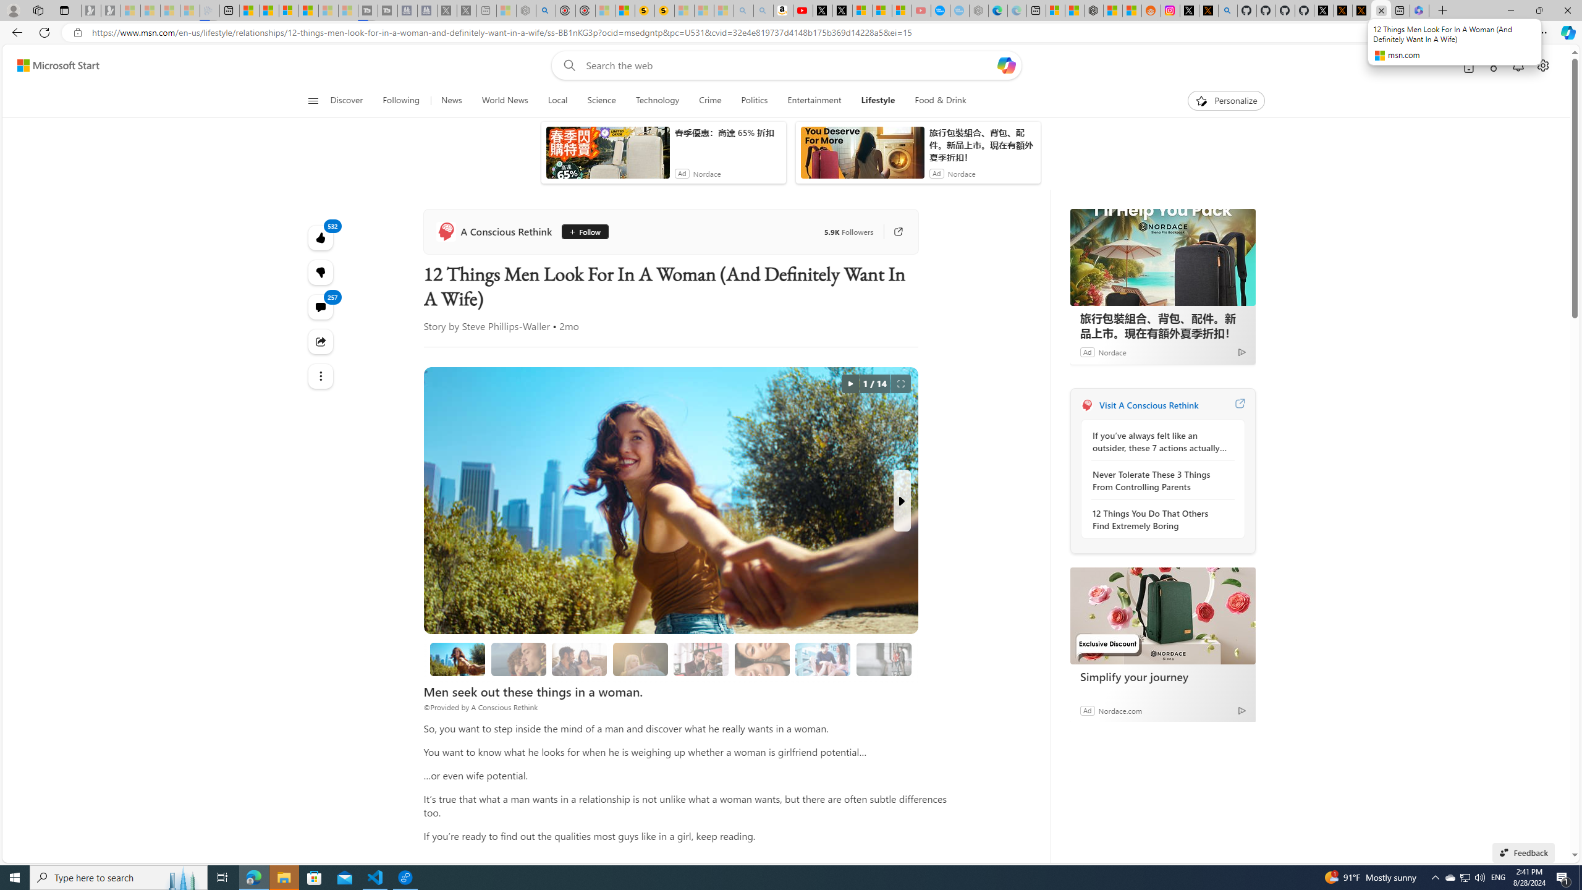 The image size is (1582, 890). What do you see at coordinates (959, 11) in the screenshot?
I see `The most popular Google 'how to' searches - Sleeping` at bounding box center [959, 11].